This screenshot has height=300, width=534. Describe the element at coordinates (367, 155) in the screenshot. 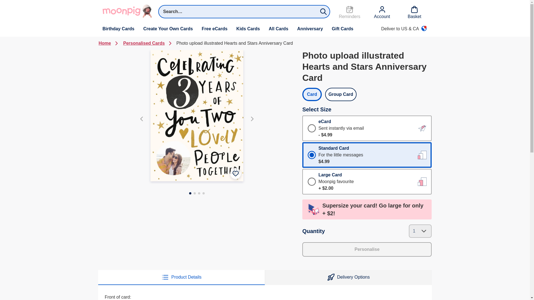

I see `1` at that location.